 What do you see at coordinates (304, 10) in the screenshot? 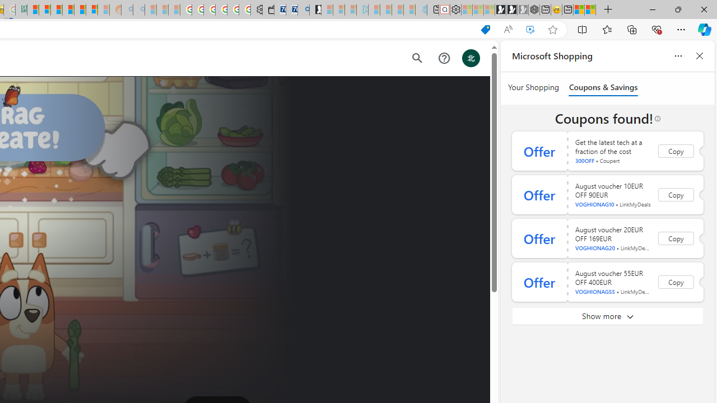
I see `Bing Real Estate - Home sales and rental listings` at bounding box center [304, 10].